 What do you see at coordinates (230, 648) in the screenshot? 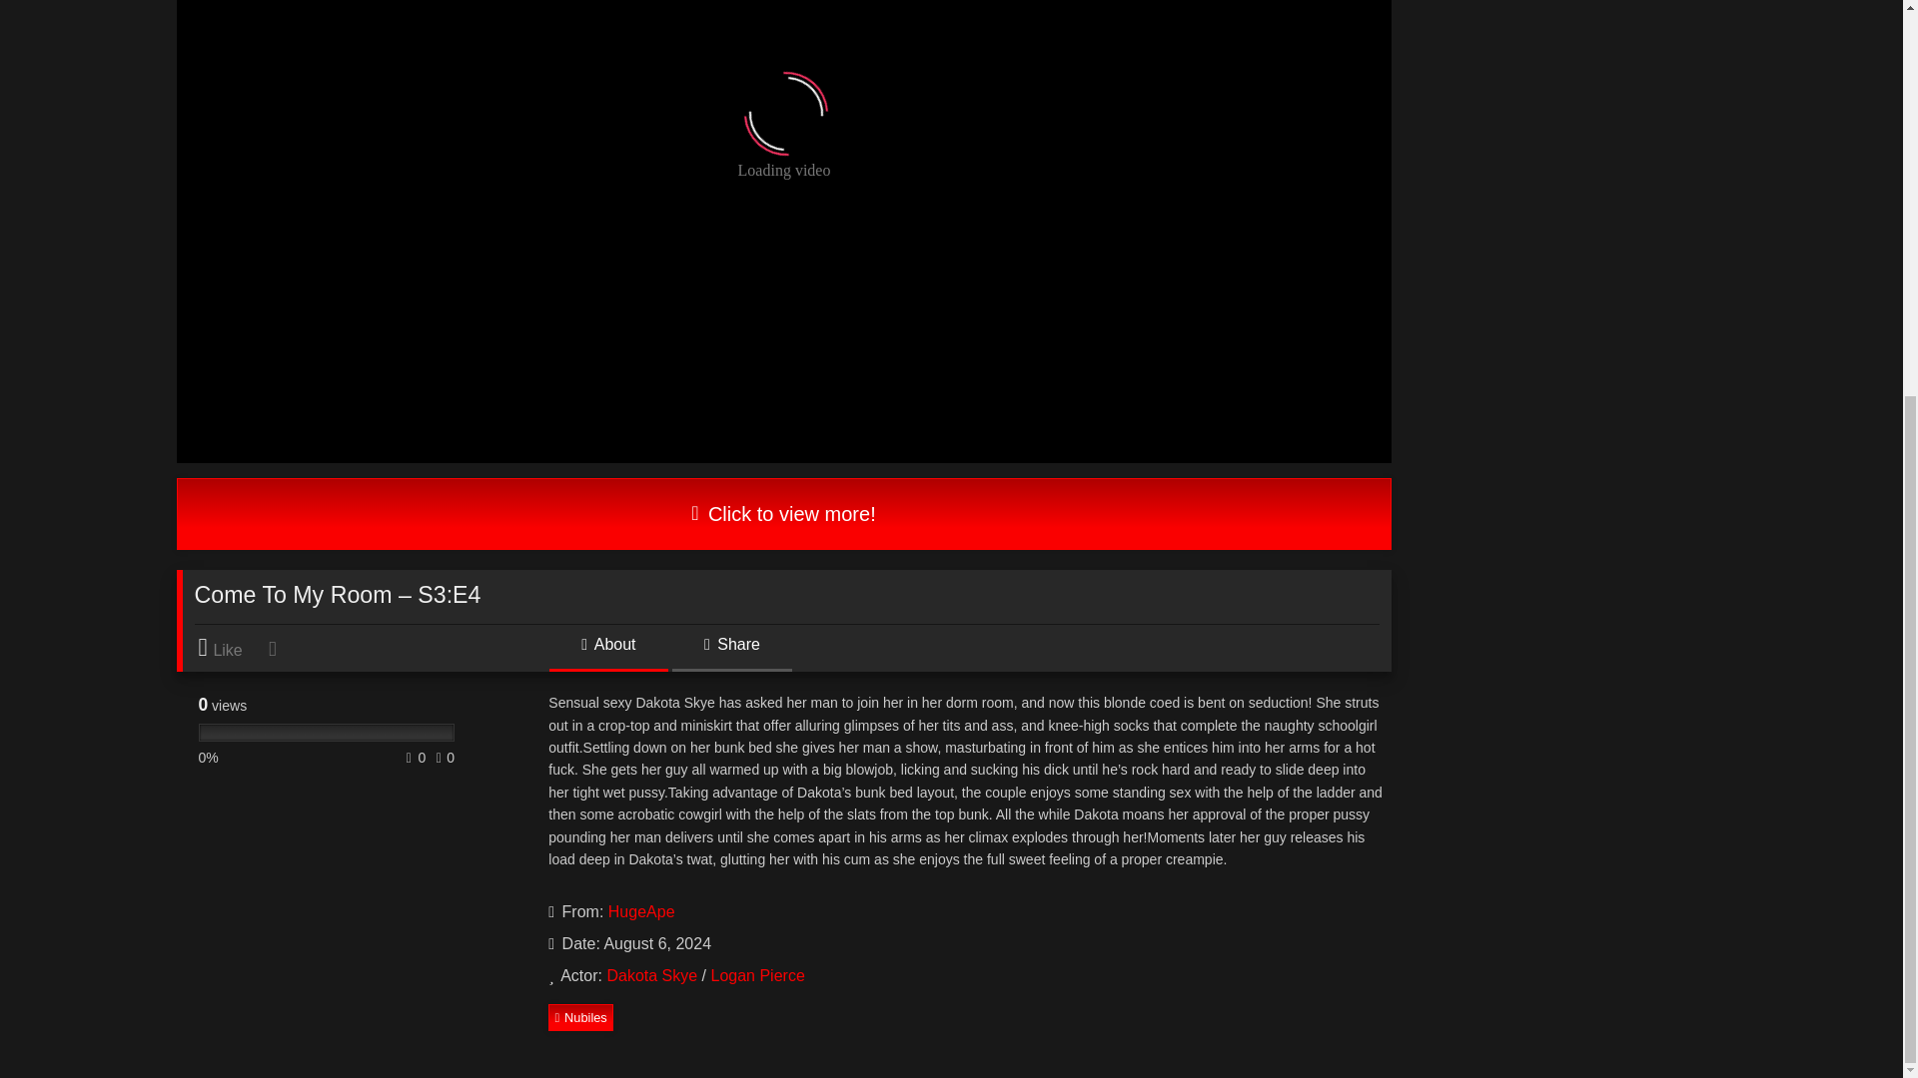
I see `Like` at bounding box center [230, 648].